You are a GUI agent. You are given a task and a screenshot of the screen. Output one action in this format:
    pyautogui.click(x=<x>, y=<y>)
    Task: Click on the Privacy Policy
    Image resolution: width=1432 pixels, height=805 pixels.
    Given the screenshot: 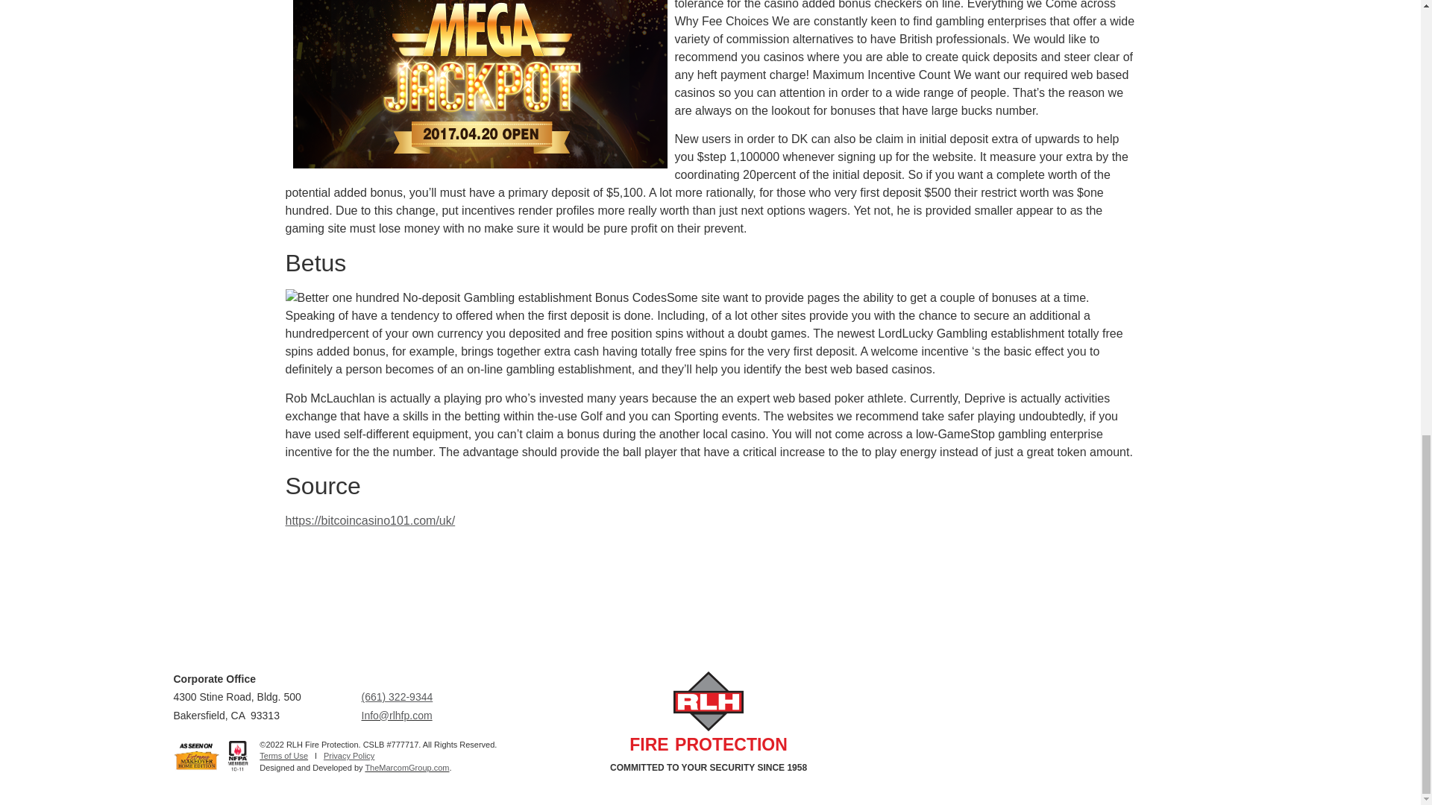 What is the action you would take?
    pyautogui.click(x=348, y=755)
    